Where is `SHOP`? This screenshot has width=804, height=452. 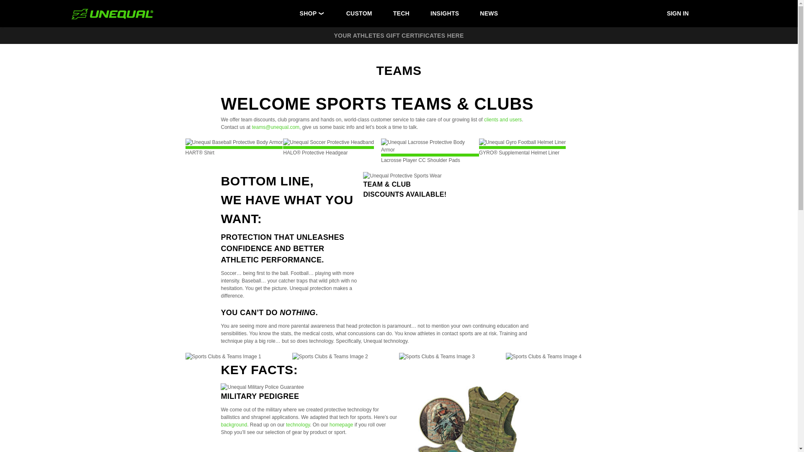
SHOP is located at coordinates (308, 13).